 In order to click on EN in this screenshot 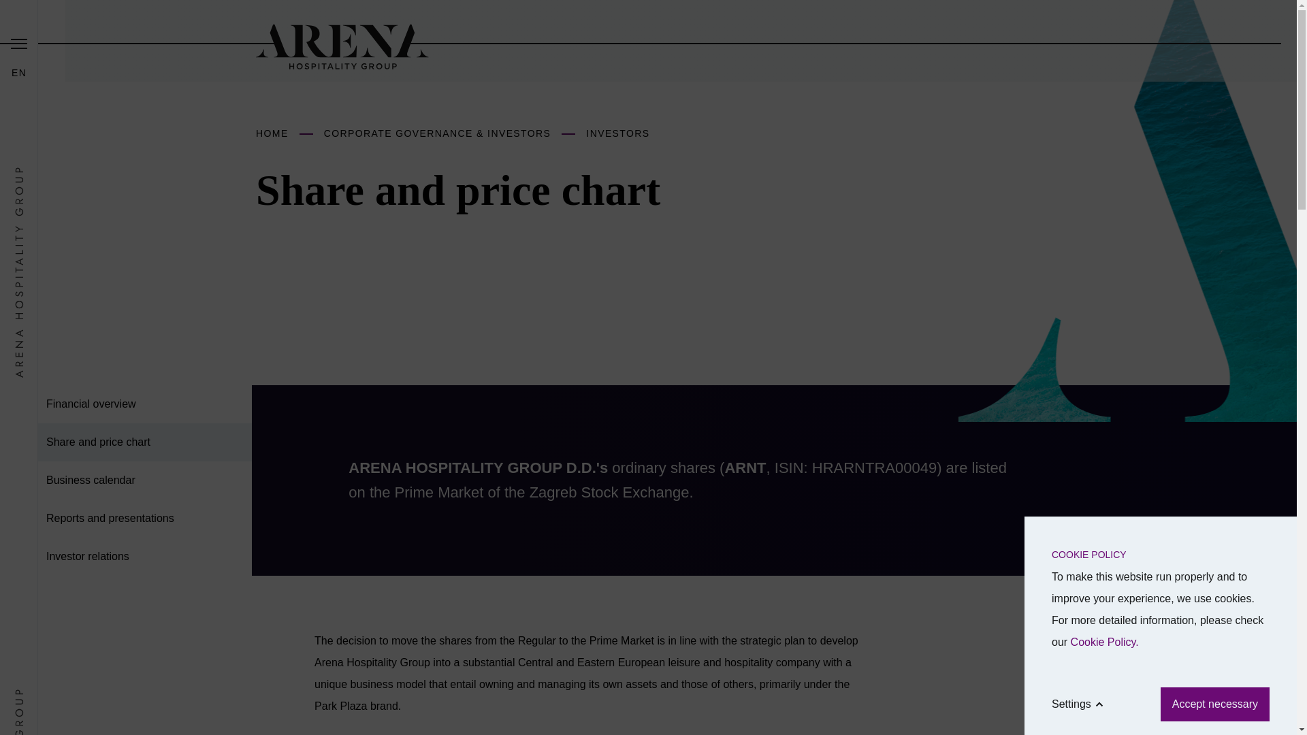, I will do `click(19, 72)`.